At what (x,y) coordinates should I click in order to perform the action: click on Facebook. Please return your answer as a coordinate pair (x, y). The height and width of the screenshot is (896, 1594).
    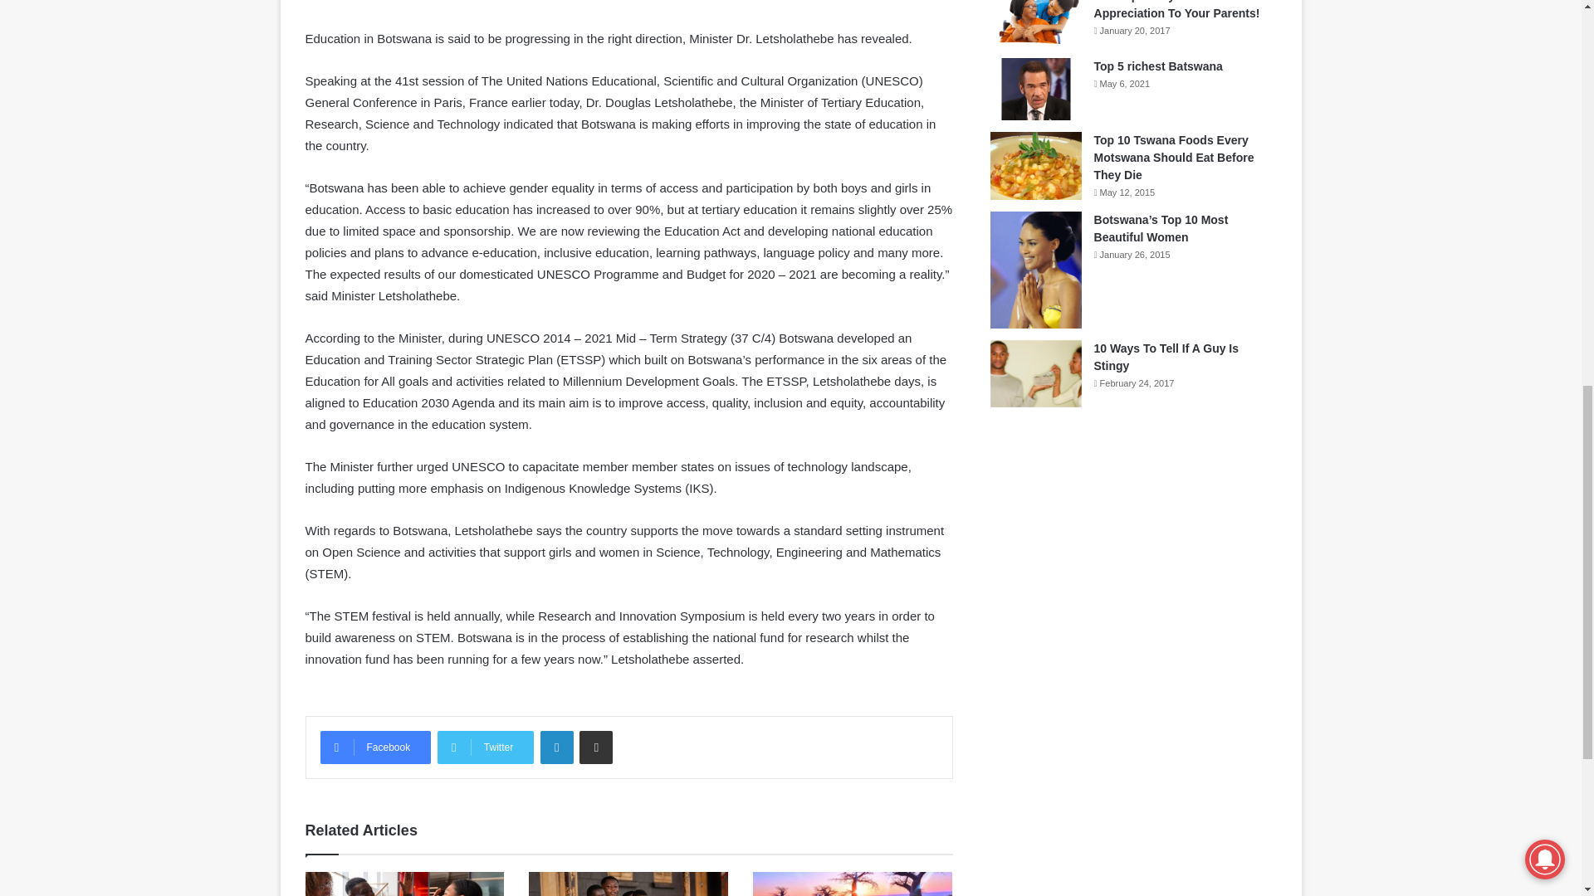
    Looking at the image, I should click on (375, 747).